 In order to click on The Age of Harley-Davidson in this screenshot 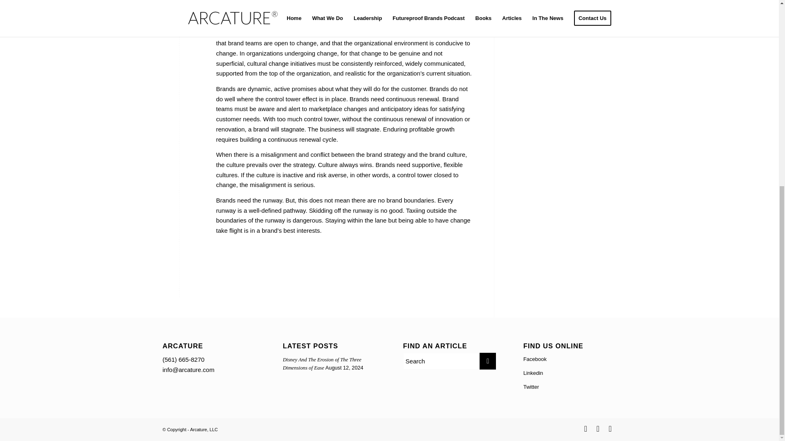, I will do `click(570, 359)`.